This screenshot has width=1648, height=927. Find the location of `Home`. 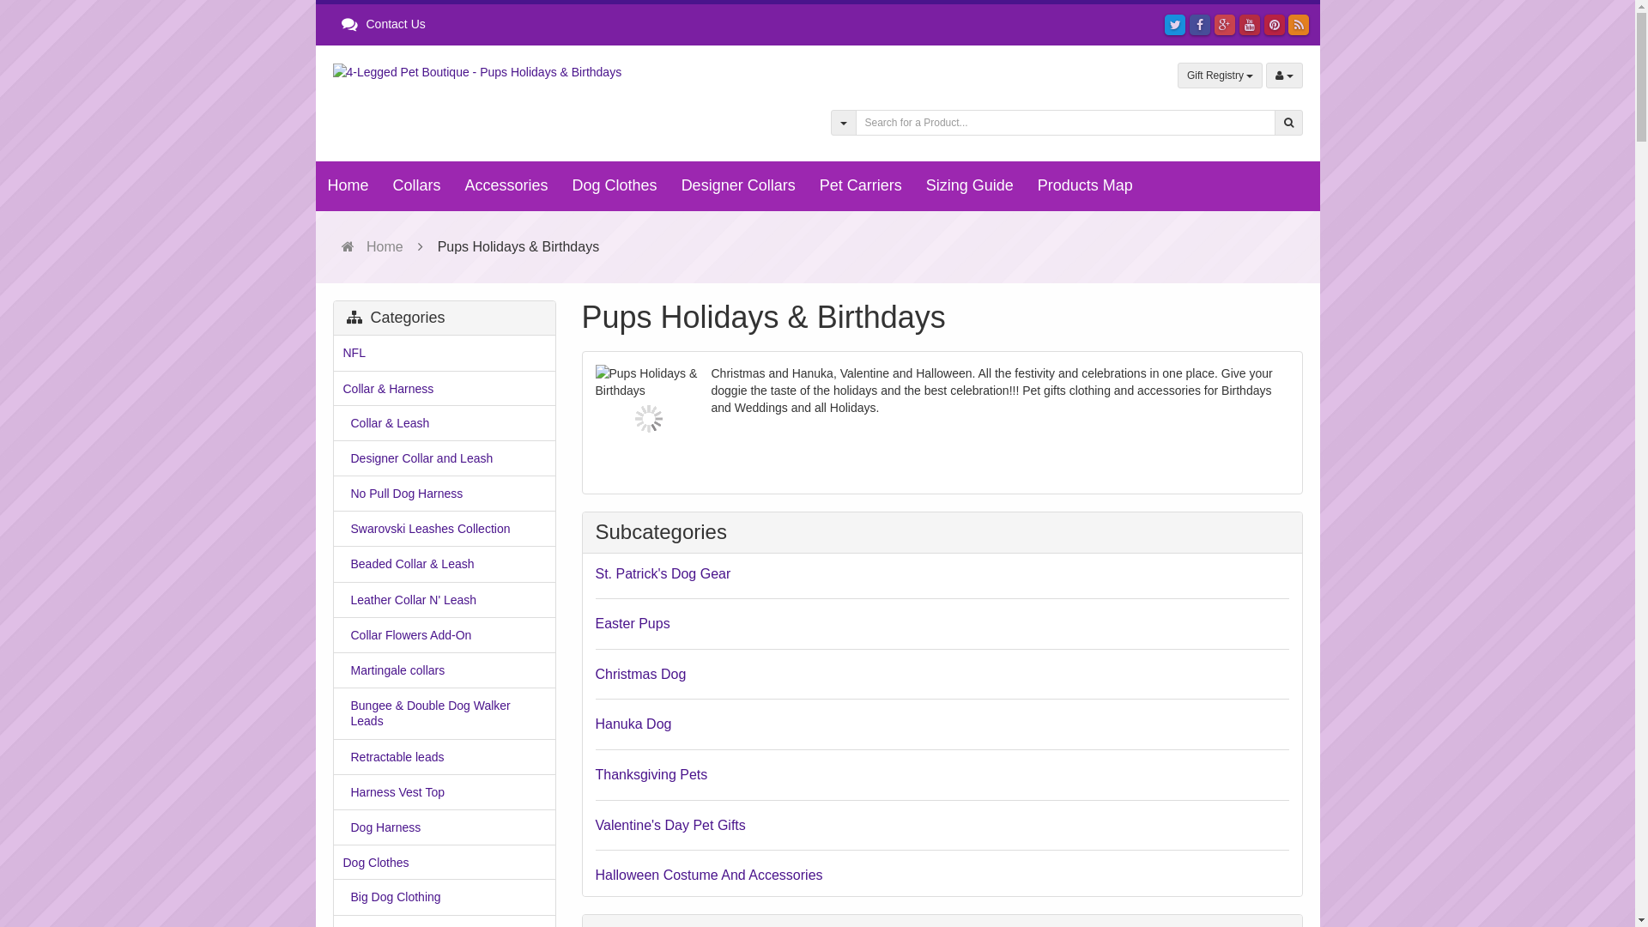

Home is located at coordinates (373, 247).